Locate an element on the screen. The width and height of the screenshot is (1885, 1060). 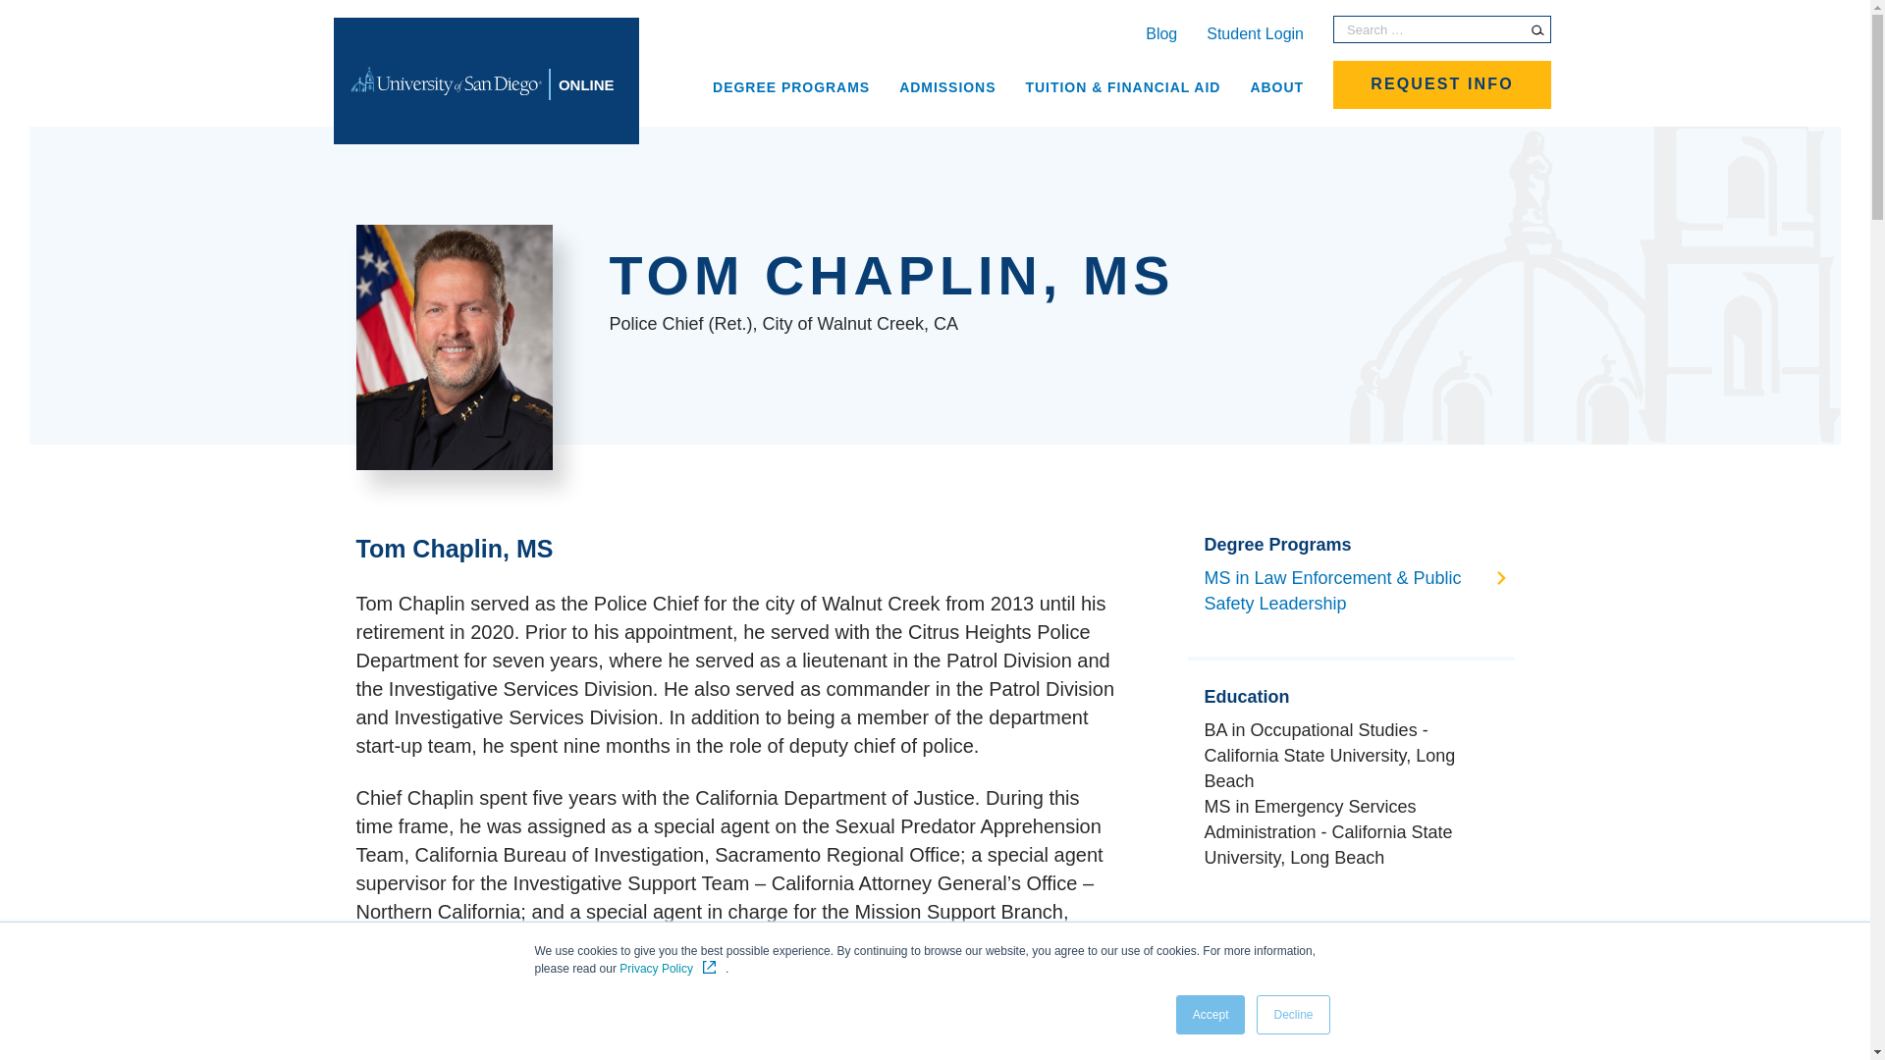
Home is located at coordinates (485, 80).